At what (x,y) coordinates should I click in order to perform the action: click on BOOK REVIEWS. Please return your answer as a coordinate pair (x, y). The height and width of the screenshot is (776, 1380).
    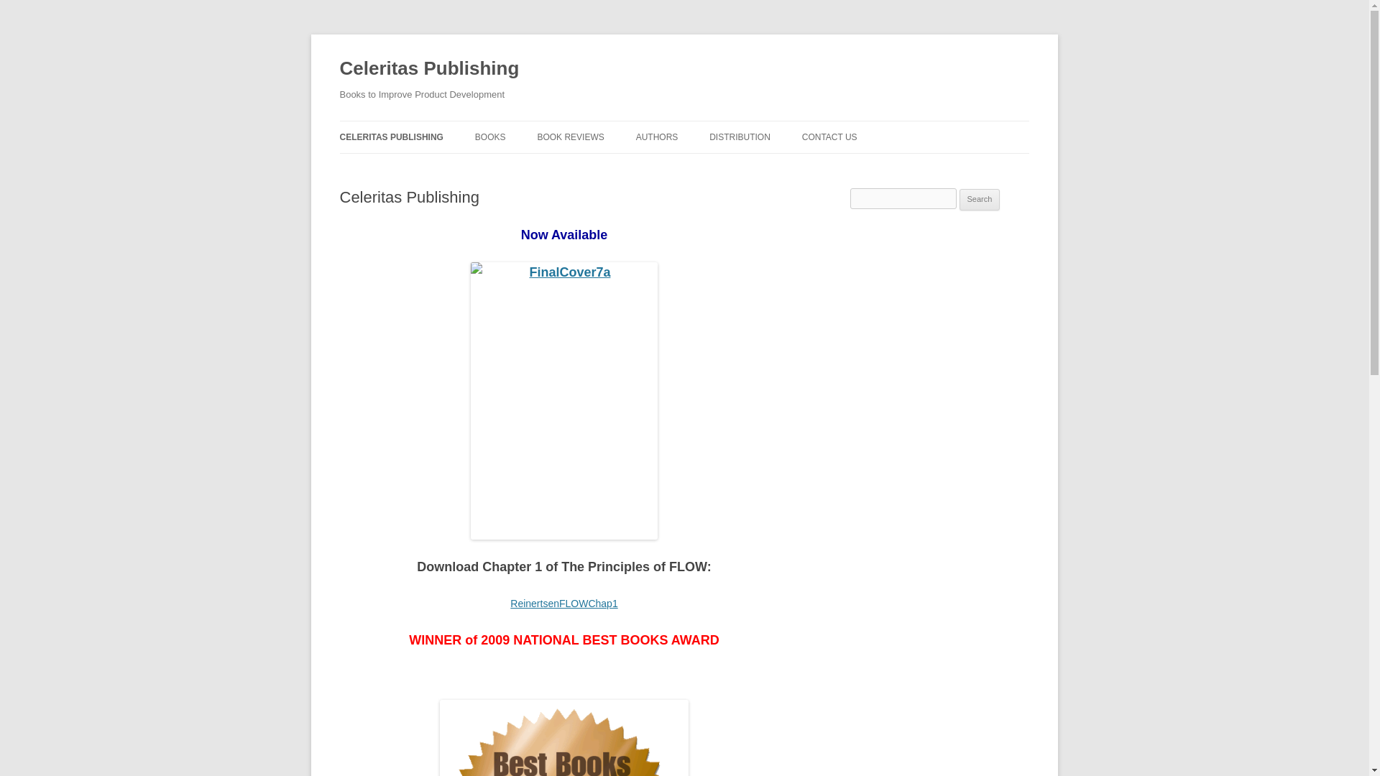
    Looking at the image, I should click on (570, 137).